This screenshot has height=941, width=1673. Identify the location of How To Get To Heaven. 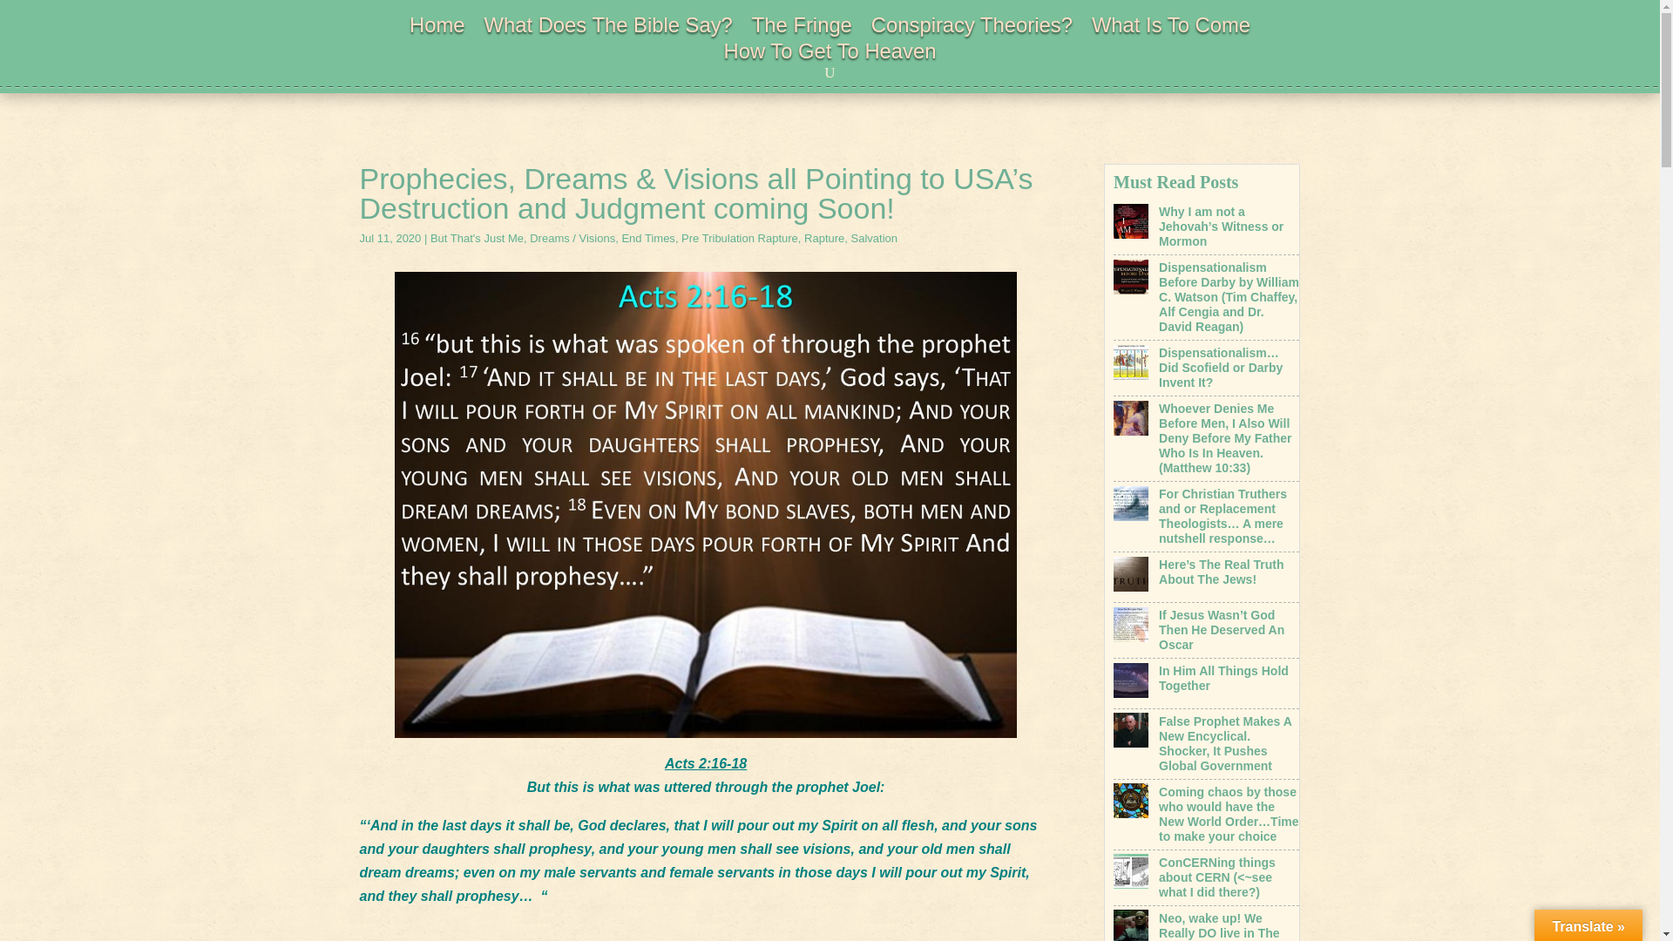
(830, 54).